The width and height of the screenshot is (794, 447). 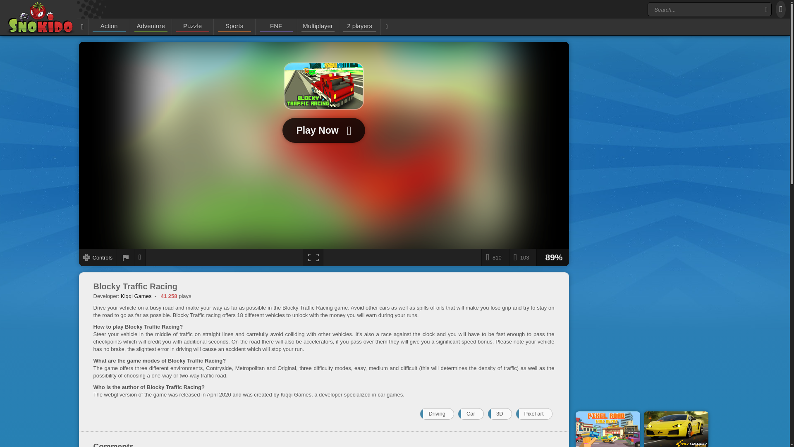 I want to click on Multiplayer, so click(x=318, y=26).